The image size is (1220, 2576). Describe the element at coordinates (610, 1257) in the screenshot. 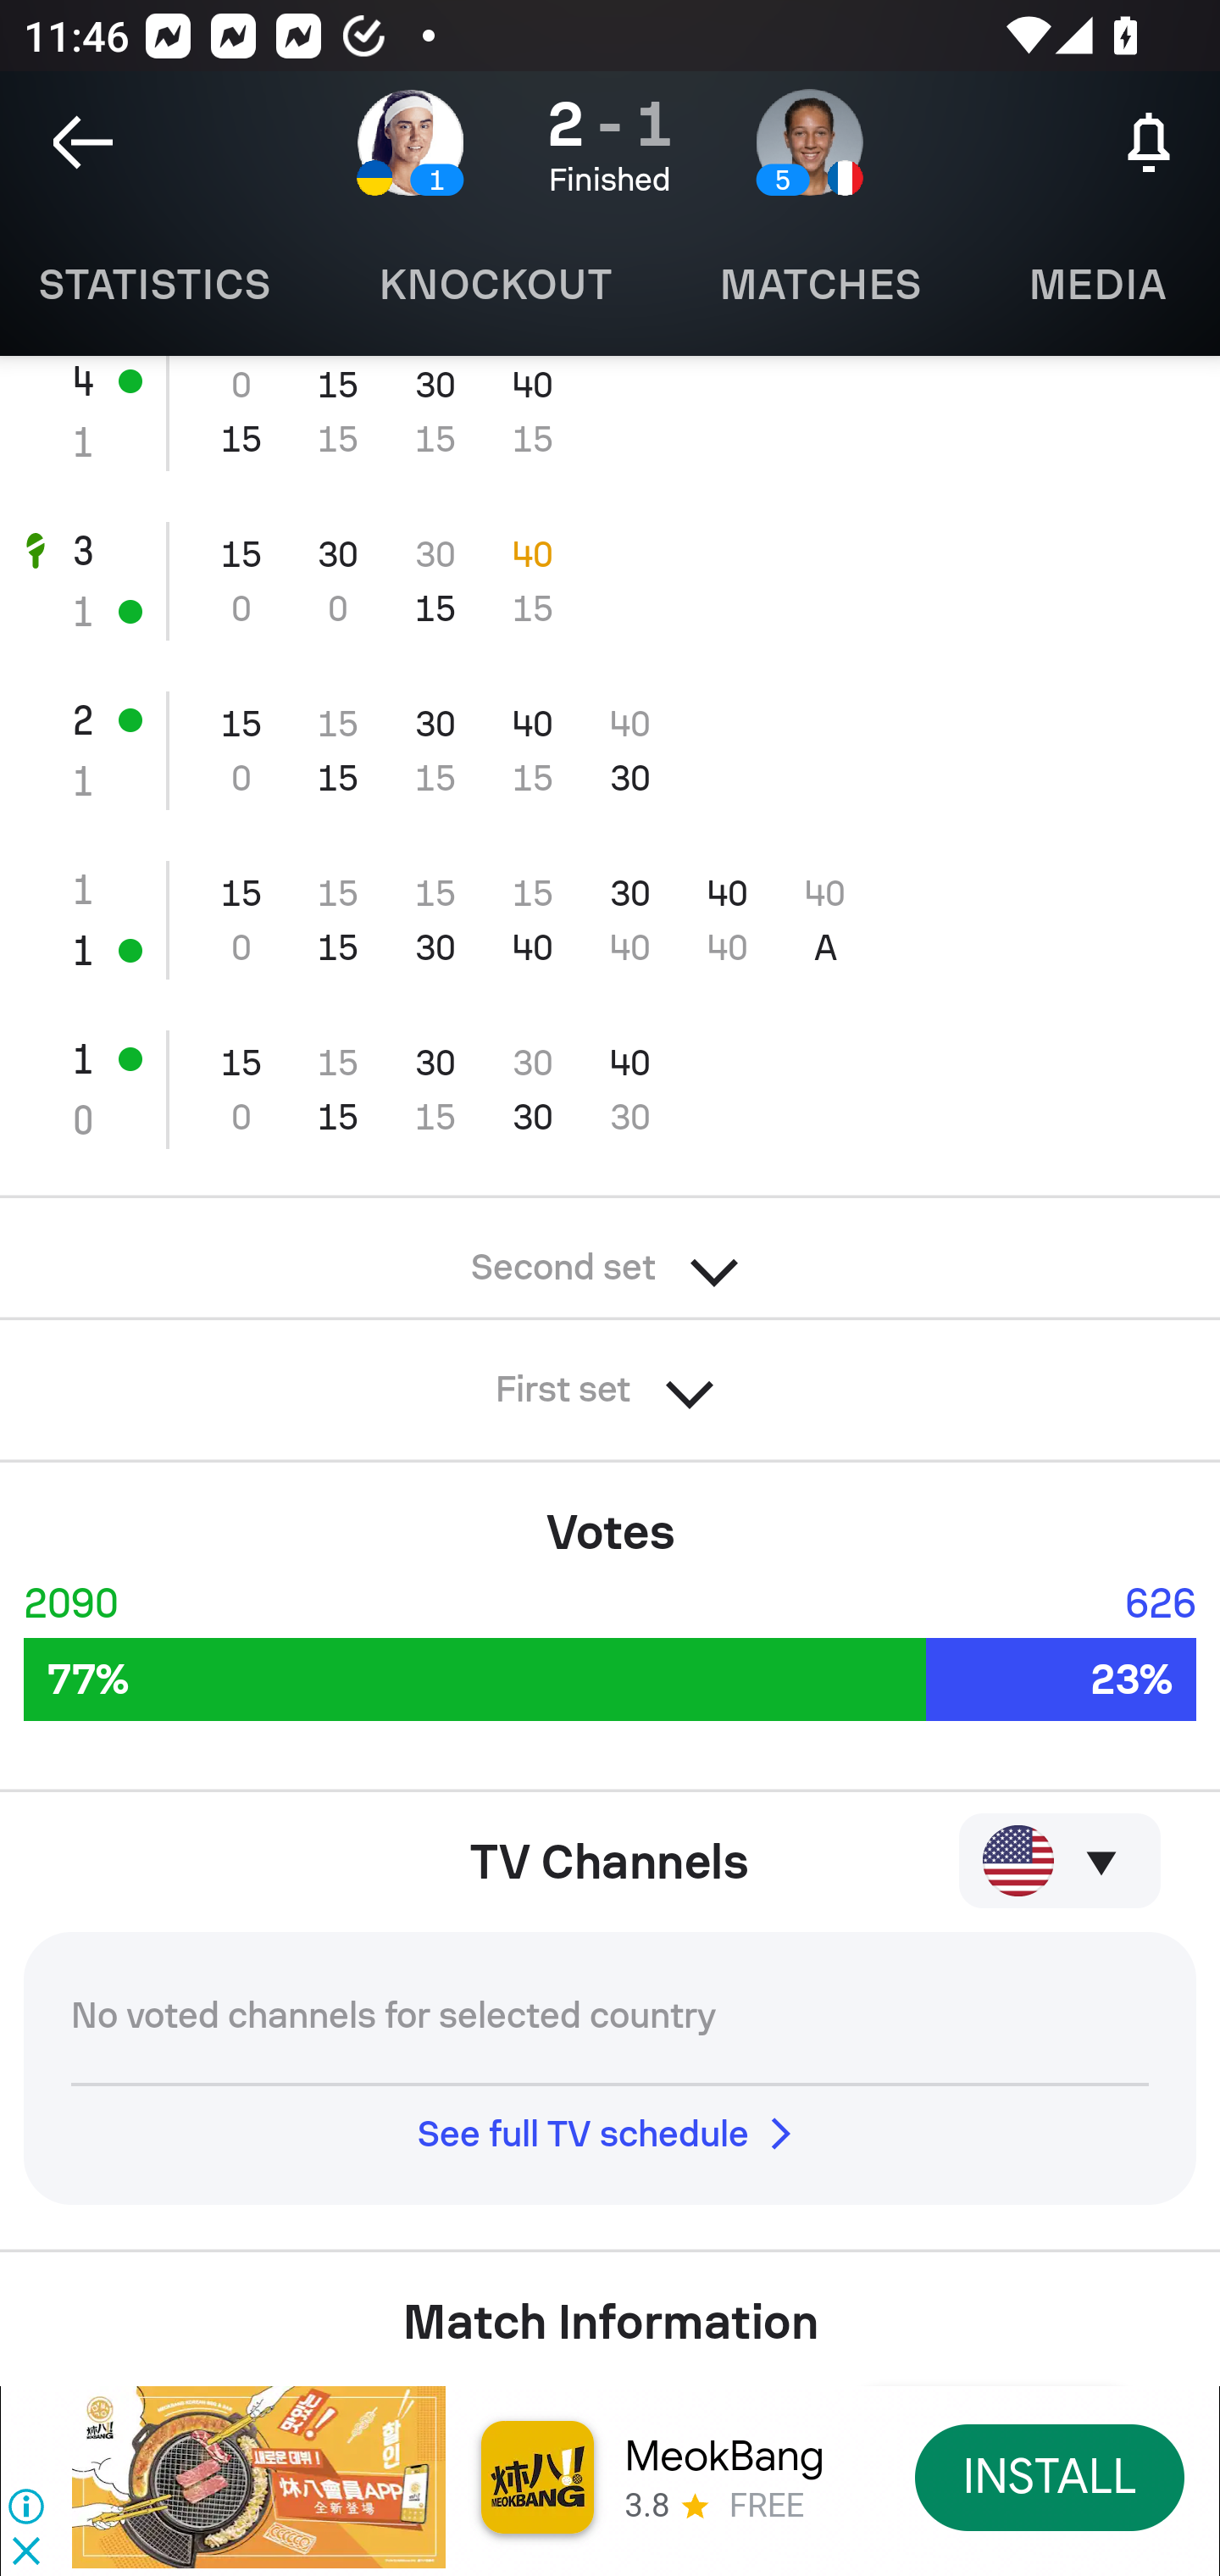

I see `Second set` at that location.